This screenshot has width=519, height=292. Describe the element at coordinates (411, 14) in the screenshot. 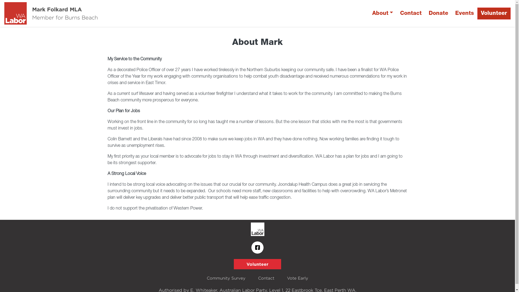

I see `Contact` at that location.